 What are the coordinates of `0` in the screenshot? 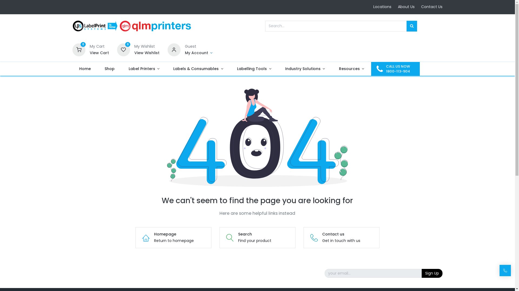 It's located at (124, 49).